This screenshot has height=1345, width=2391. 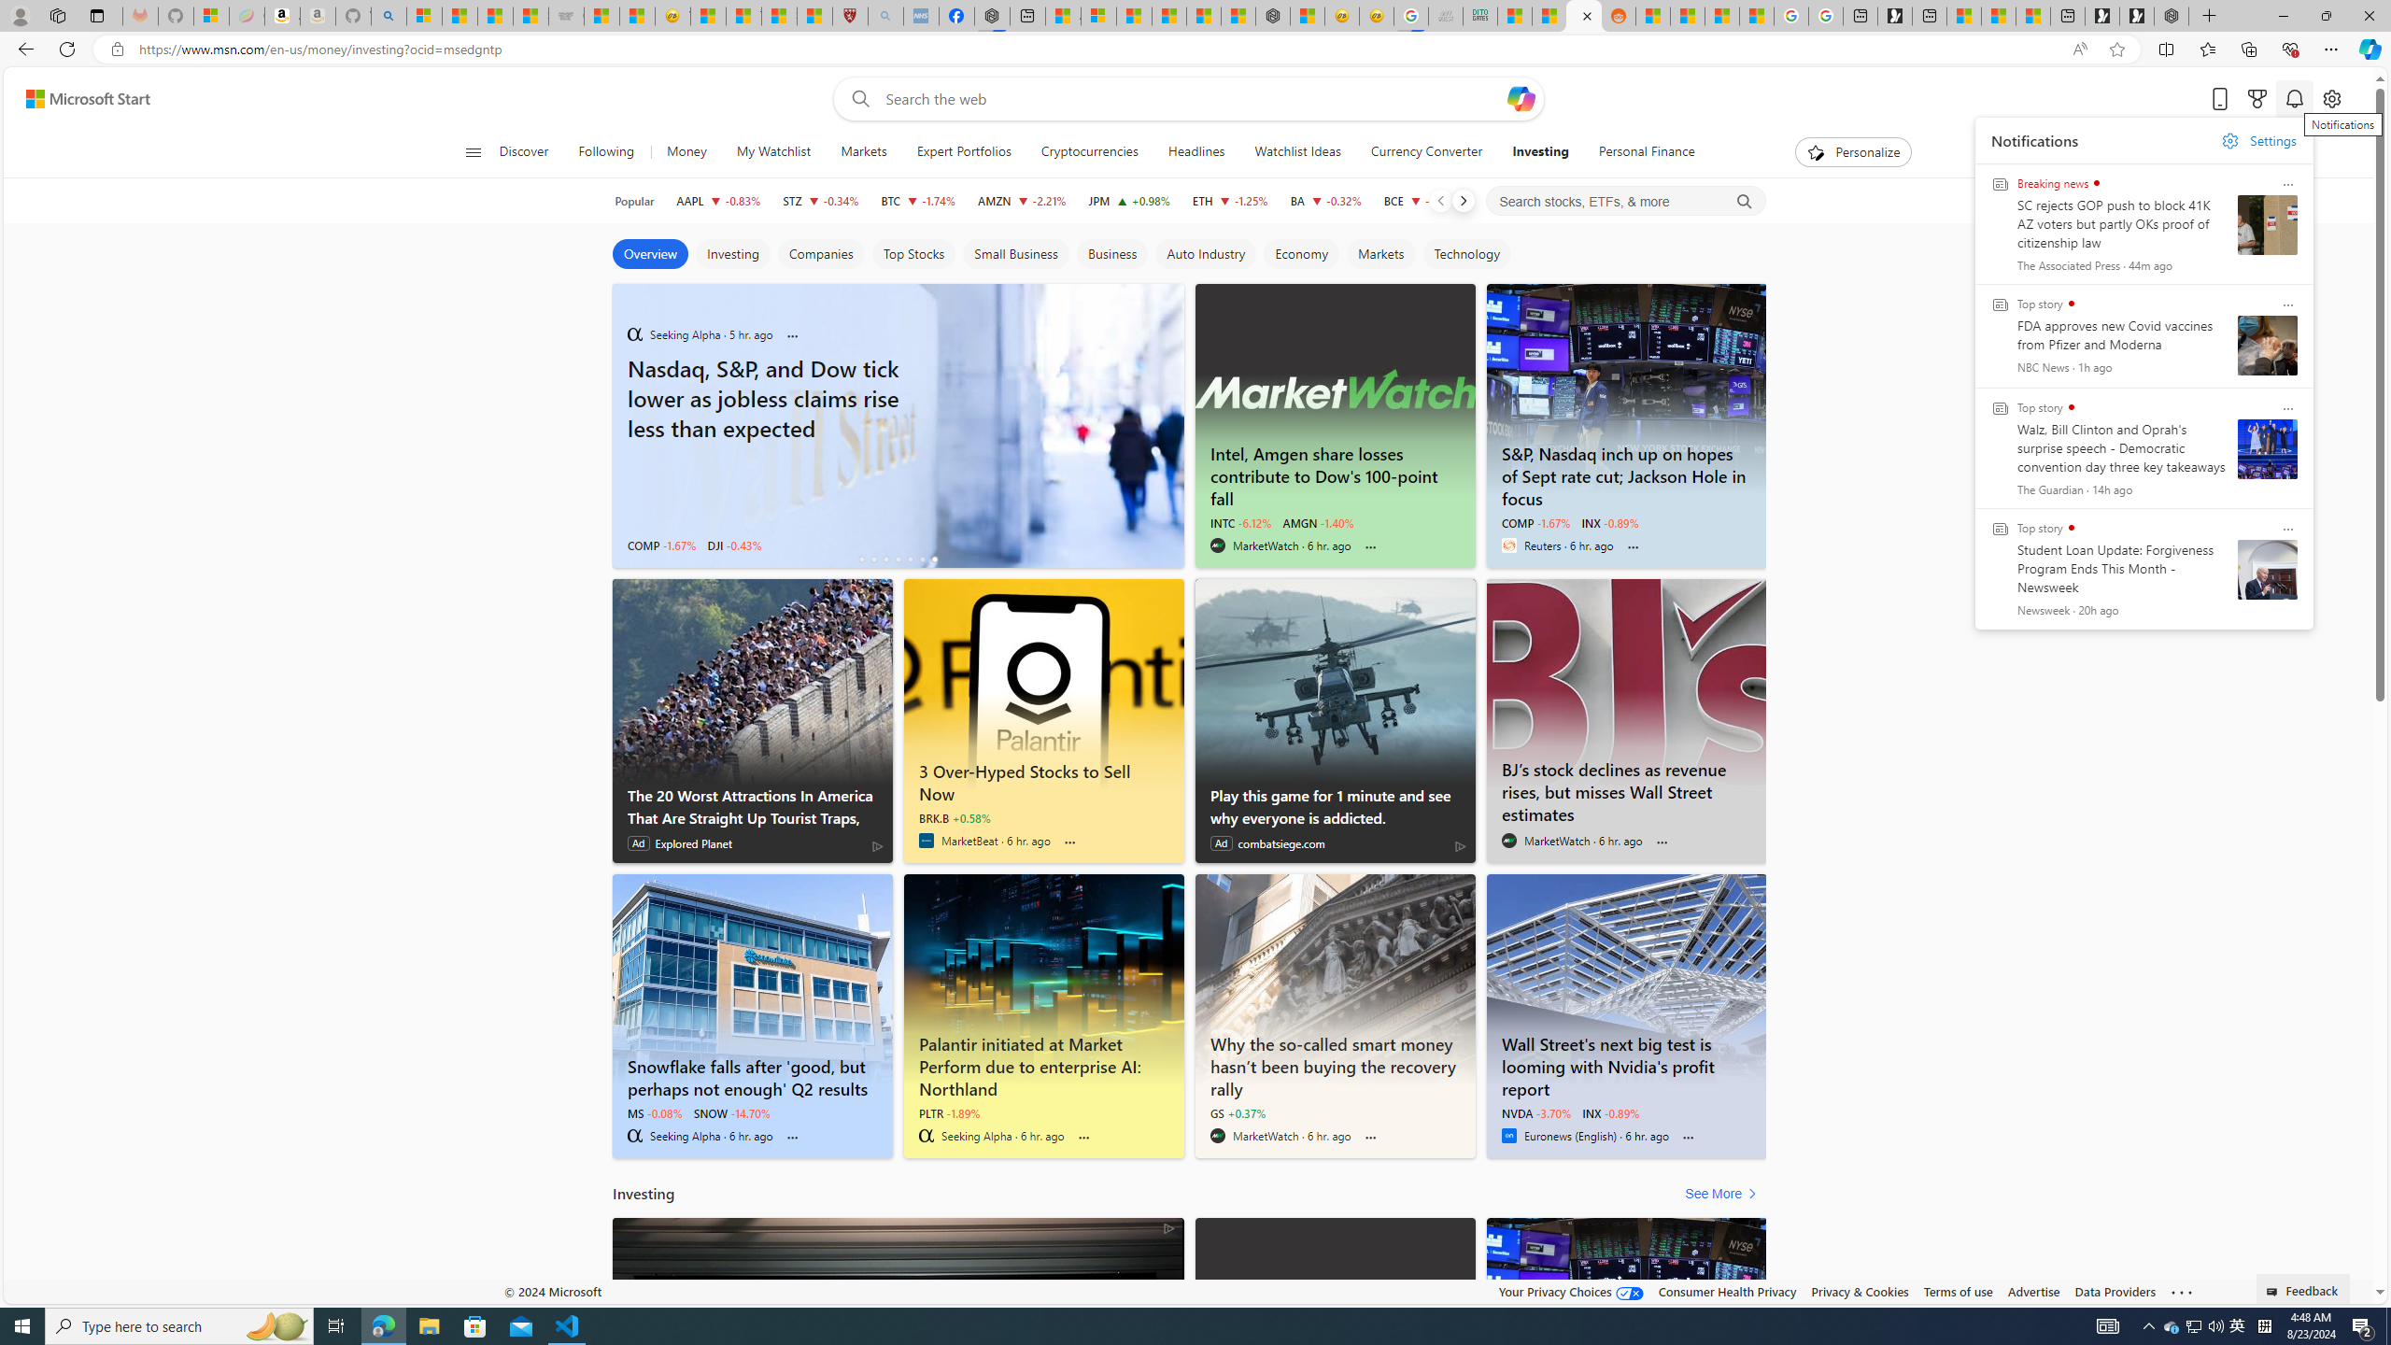 What do you see at coordinates (1521, 99) in the screenshot?
I see `Open Copilot` at bounding box center [1521, 99].